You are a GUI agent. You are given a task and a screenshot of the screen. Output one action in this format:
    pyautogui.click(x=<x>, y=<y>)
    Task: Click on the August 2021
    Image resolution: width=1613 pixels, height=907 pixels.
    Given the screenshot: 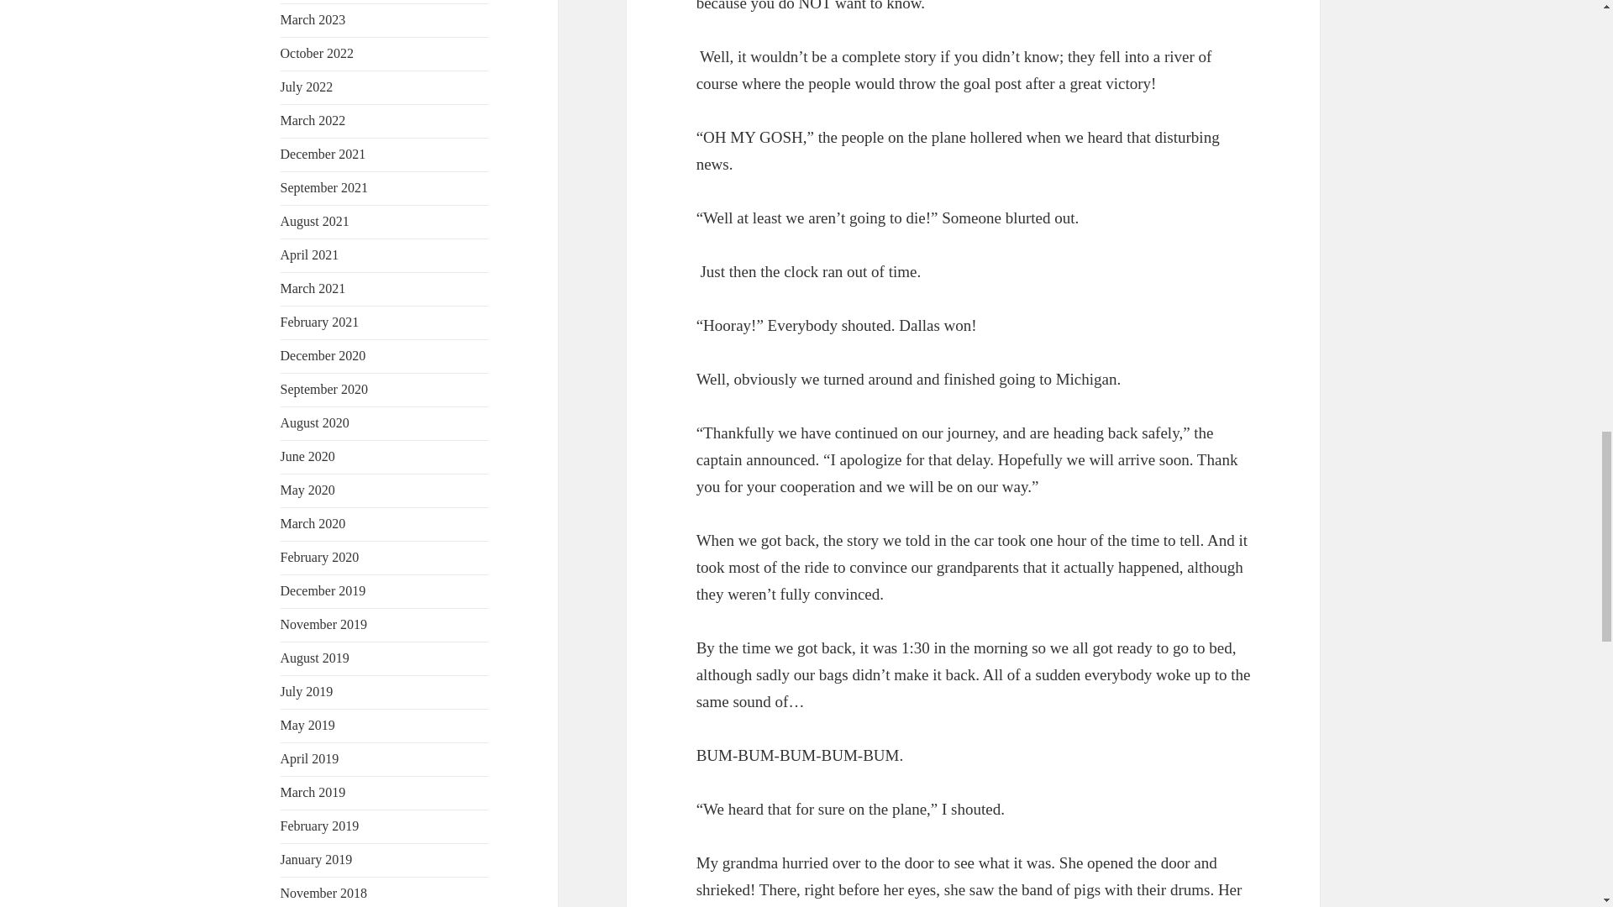 What is the action you would take?
    pyautogui.click(x=315, y=221)
    